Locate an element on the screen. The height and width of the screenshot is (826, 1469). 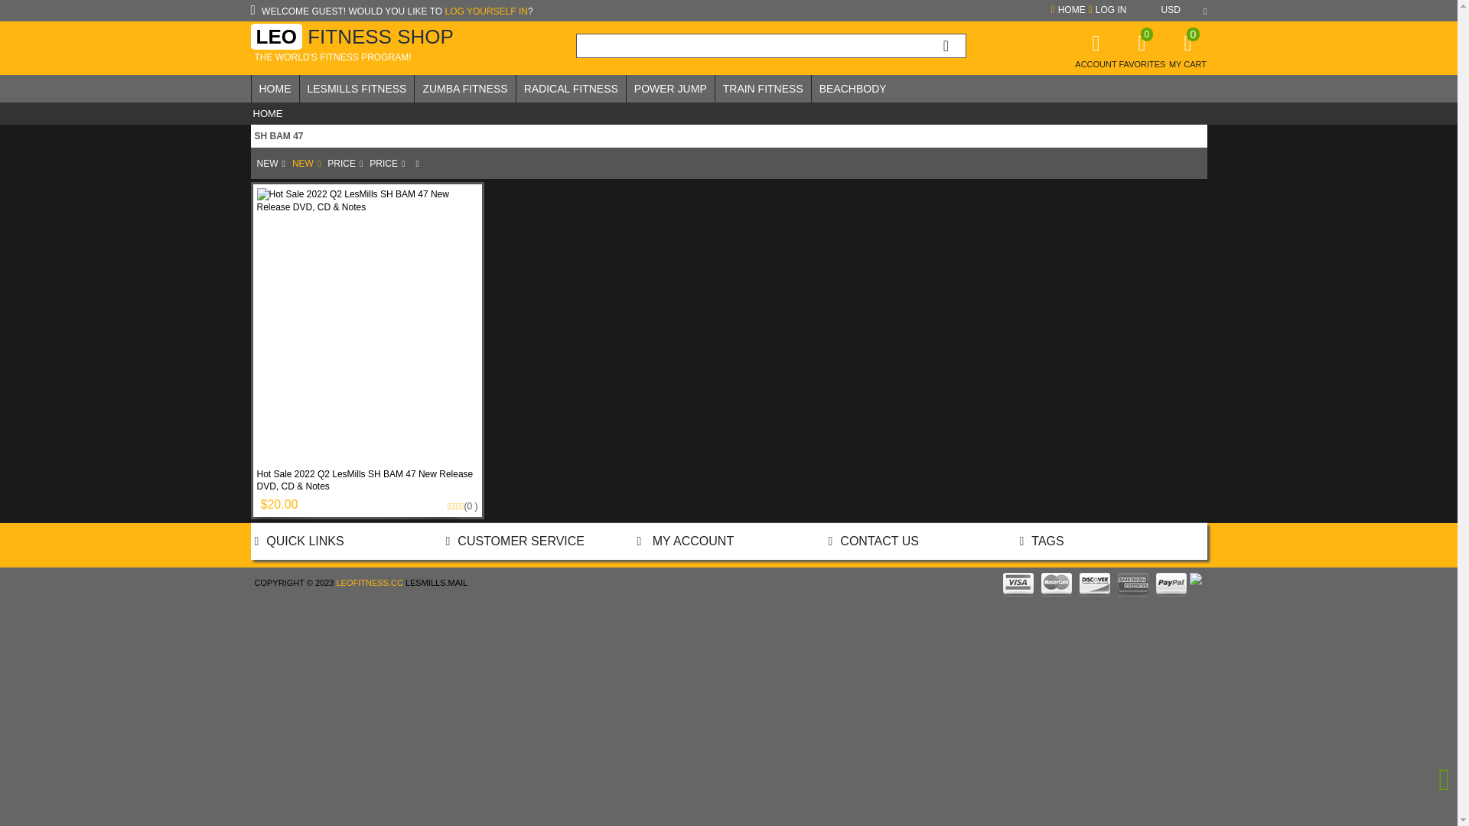
LEOFITNESS.CC is located at coordinates (369, 583).